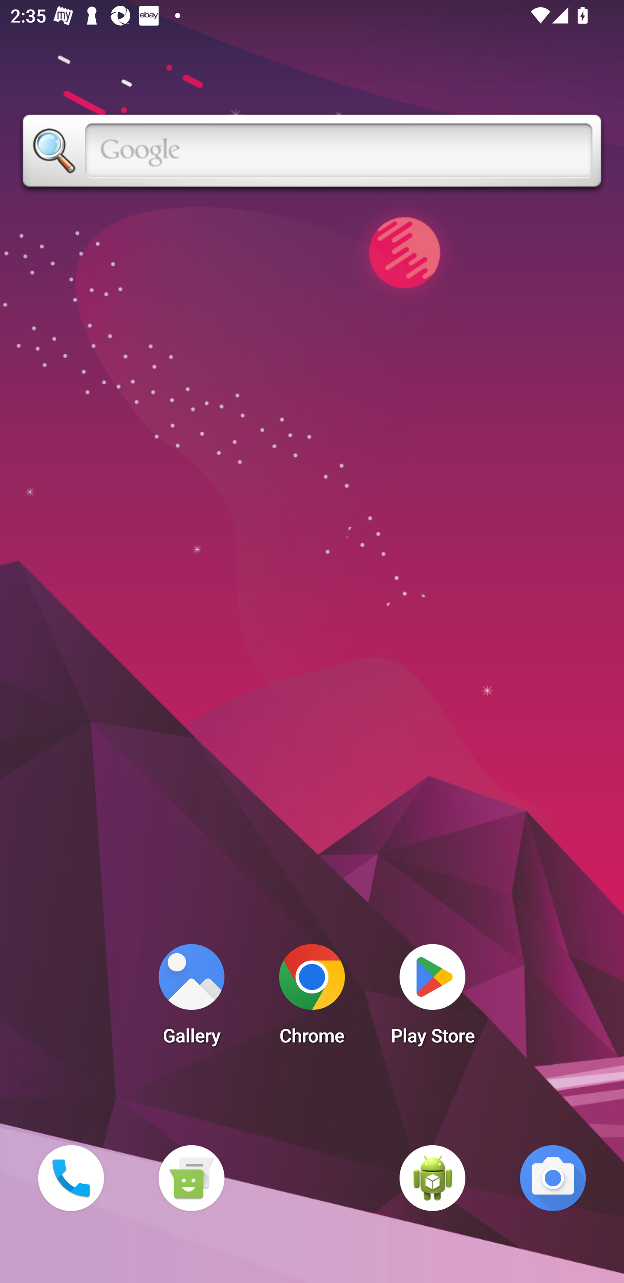  I want to click on Camera, so click(553, 1178).